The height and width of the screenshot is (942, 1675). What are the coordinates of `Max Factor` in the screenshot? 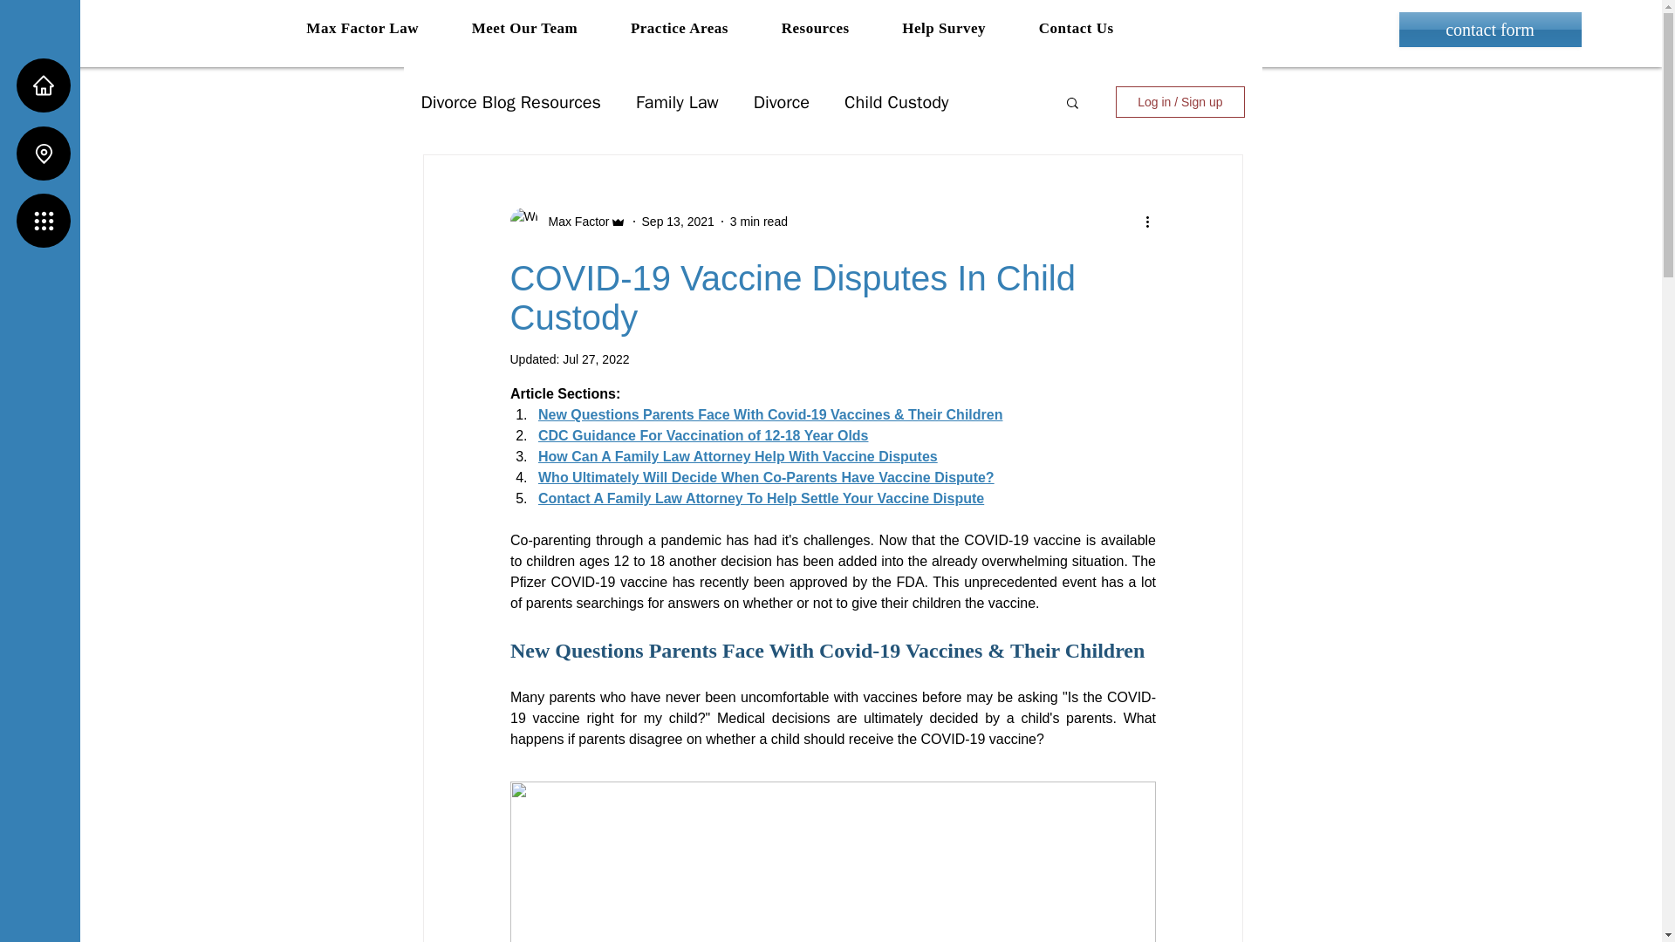 It's located at (573, 222).